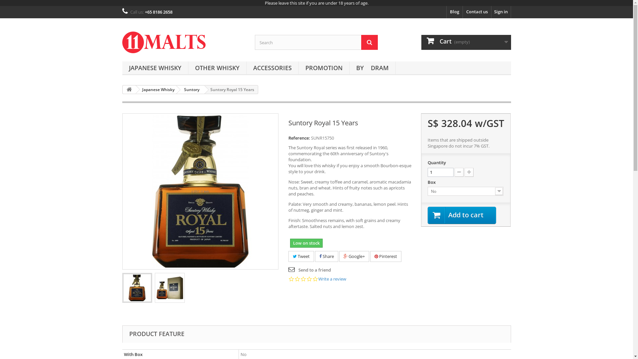 Image resolution: width=638 pixels, height=359 pixels. I want to click on Sign in, so click(501, 12).